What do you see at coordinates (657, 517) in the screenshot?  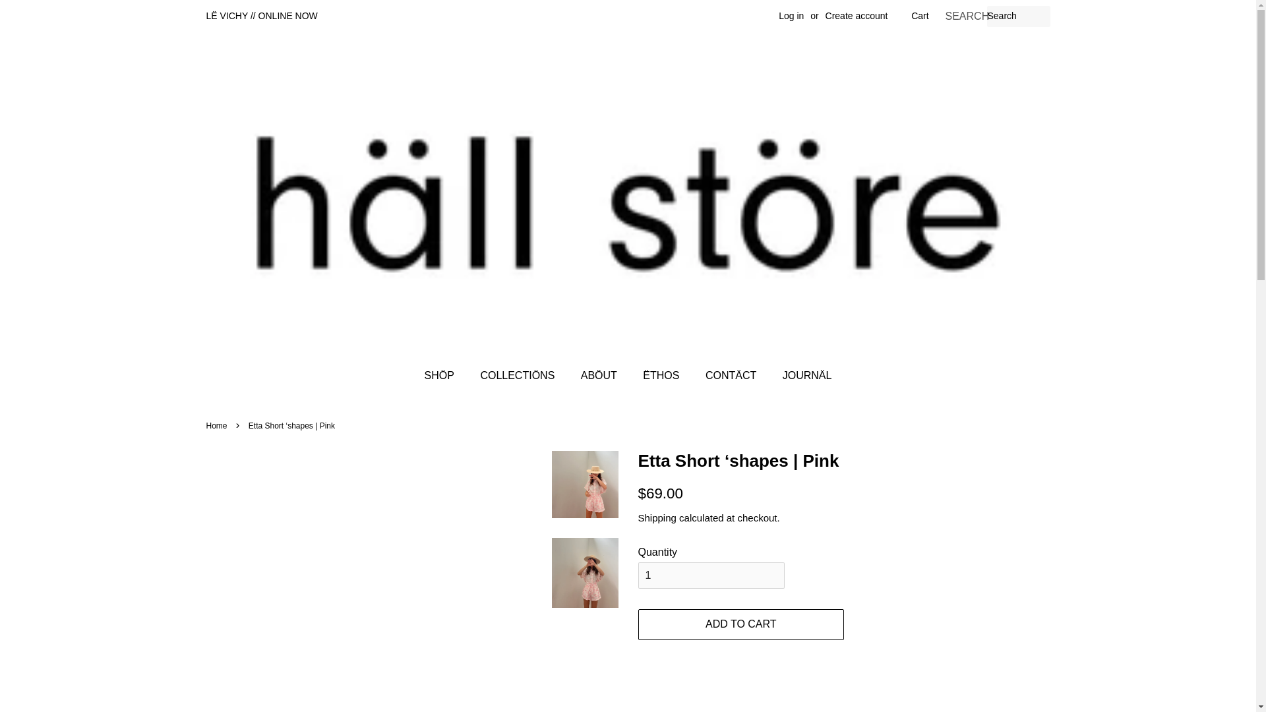 I see `Shipping` at bounding box center [657, 517].